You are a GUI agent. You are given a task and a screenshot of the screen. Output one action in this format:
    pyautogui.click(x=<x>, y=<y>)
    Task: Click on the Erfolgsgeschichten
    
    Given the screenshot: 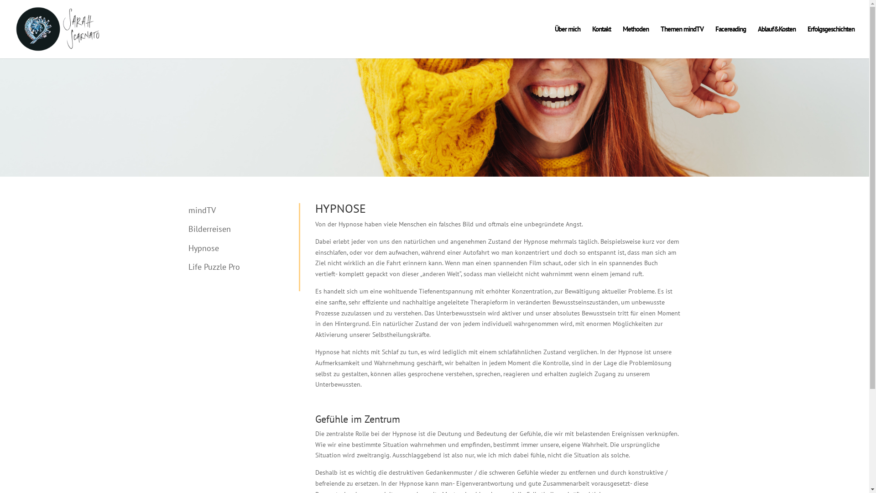 What is the action you would take?
    pyautogui.click(x=831, y=42)
    